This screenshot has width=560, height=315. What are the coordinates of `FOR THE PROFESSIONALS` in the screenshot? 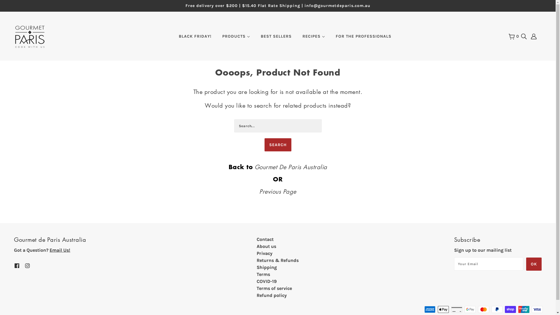 It's located at (363, 39).